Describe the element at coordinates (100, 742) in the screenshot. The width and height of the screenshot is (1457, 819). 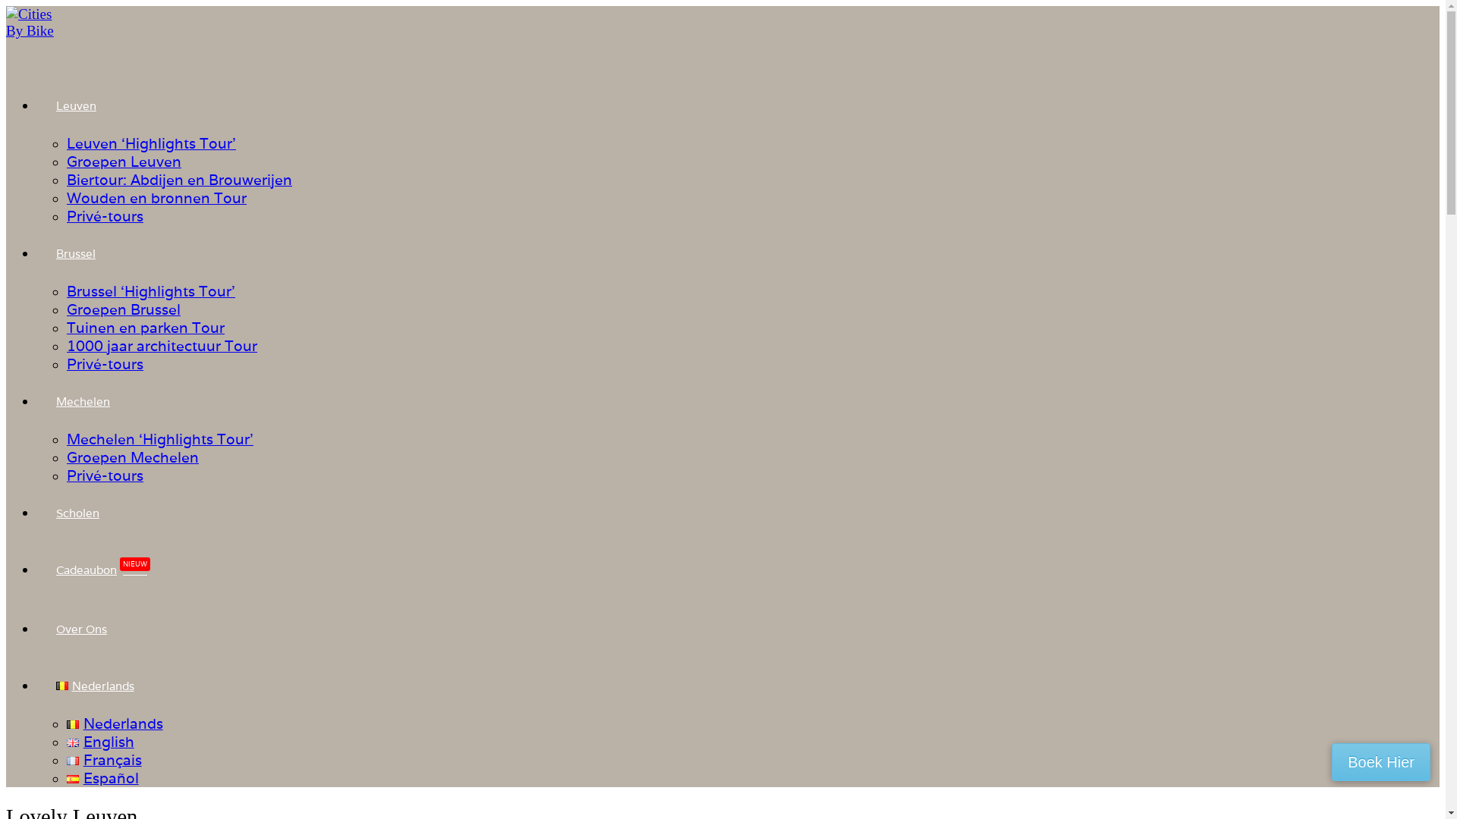
I see `English` at that location.